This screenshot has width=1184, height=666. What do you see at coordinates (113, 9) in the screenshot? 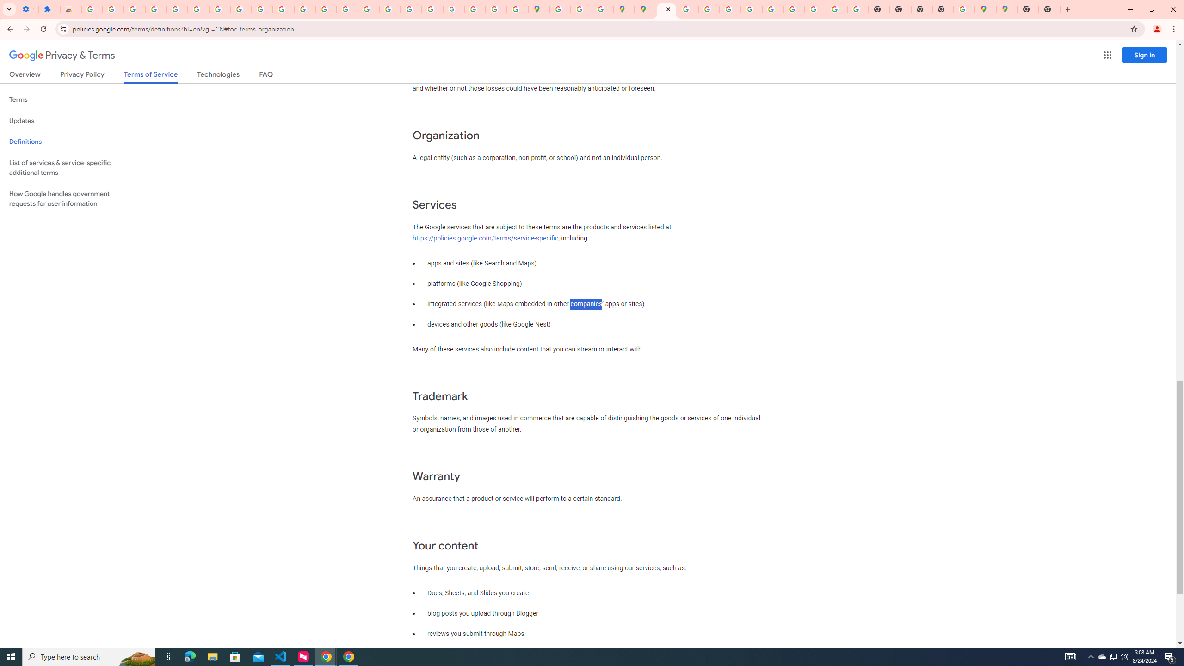
I see `Delete photos & videos - Computer - Google Photos Help` at bounding box center [113, 9].